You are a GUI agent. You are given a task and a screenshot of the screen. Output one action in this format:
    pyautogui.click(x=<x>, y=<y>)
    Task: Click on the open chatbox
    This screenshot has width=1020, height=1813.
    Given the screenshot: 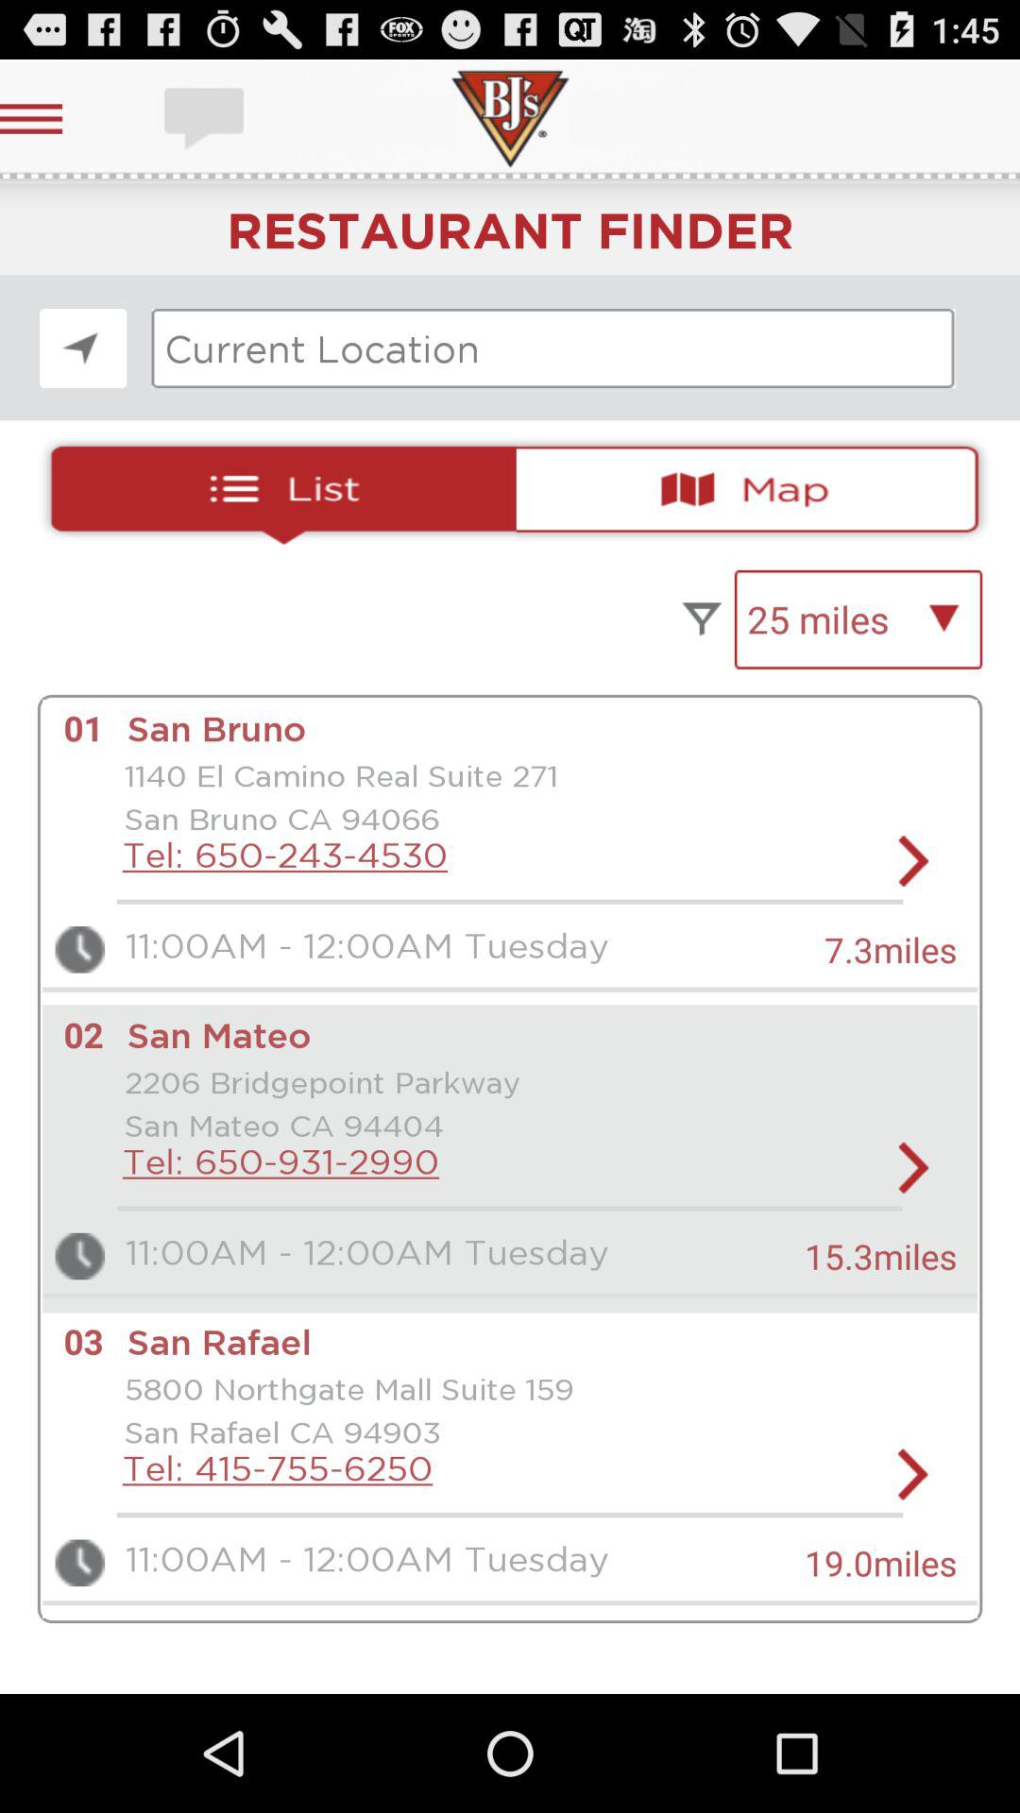 What is the action you would take?
    pyautogui.click(x=206, y=119)
    